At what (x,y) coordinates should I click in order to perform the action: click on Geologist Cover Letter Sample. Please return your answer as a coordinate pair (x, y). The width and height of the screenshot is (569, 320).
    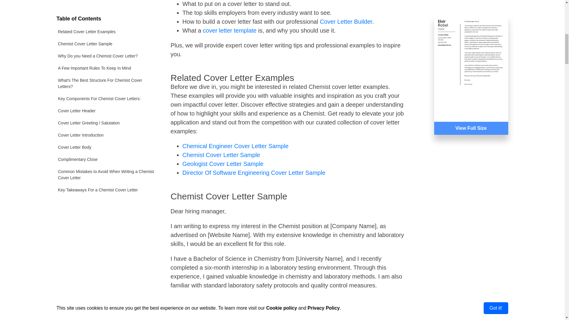
    Looking at the image, I should click on (223, 164).